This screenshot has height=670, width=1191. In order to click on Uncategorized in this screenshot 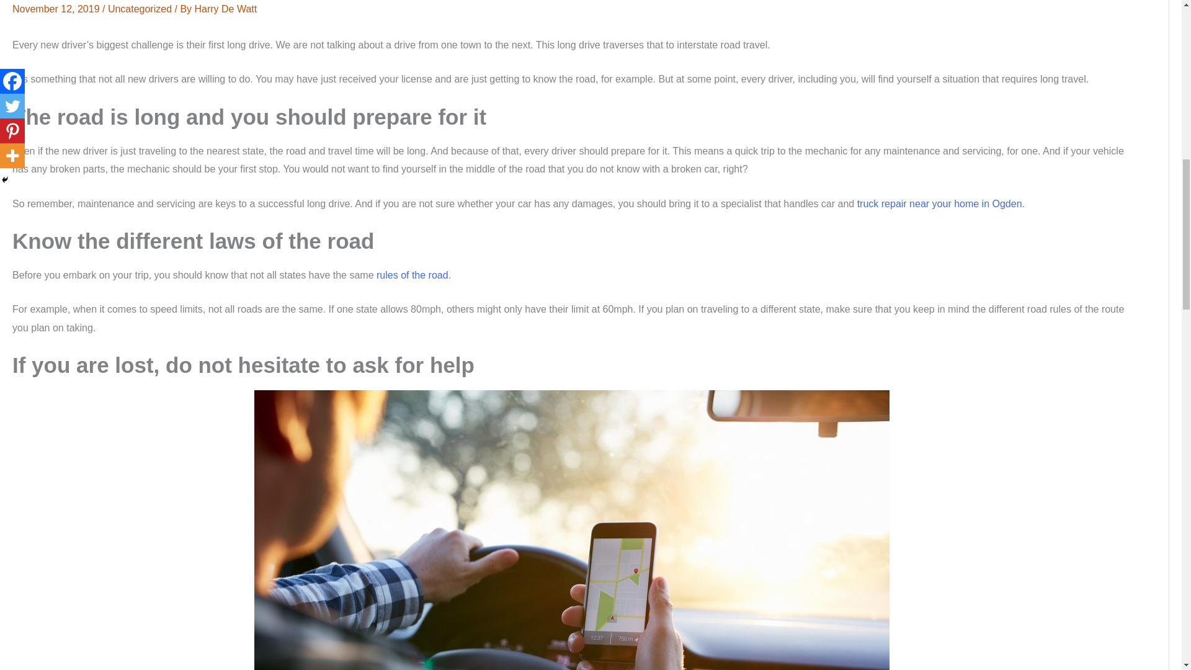, I will do `click(140, 9)`.